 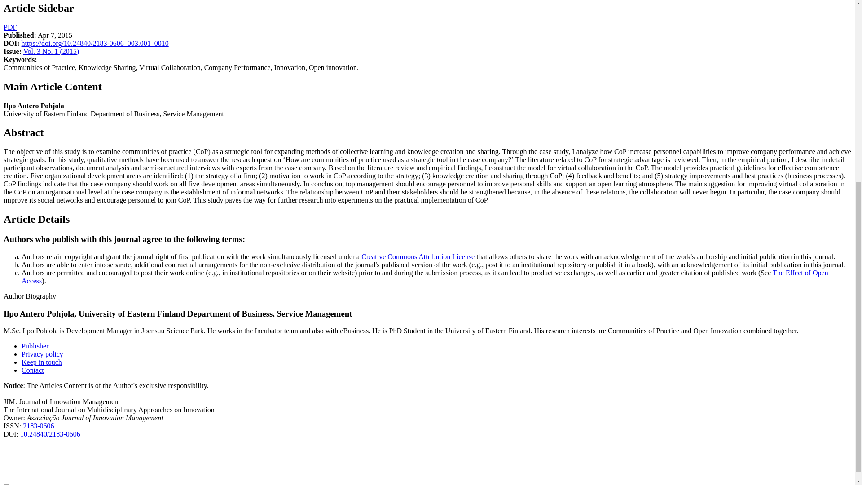 What do you see at coordinates (42, 362) in the screenshot?
I see `Keep-in-Touch` at bounding box center [42, 362].